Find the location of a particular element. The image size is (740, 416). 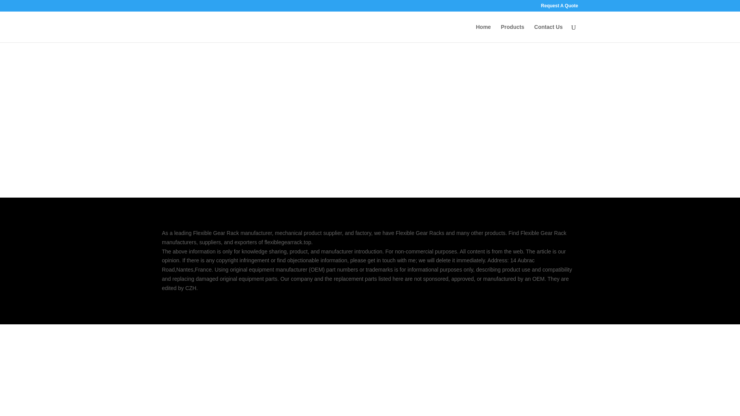

Products is located at coordinates (513, 33).